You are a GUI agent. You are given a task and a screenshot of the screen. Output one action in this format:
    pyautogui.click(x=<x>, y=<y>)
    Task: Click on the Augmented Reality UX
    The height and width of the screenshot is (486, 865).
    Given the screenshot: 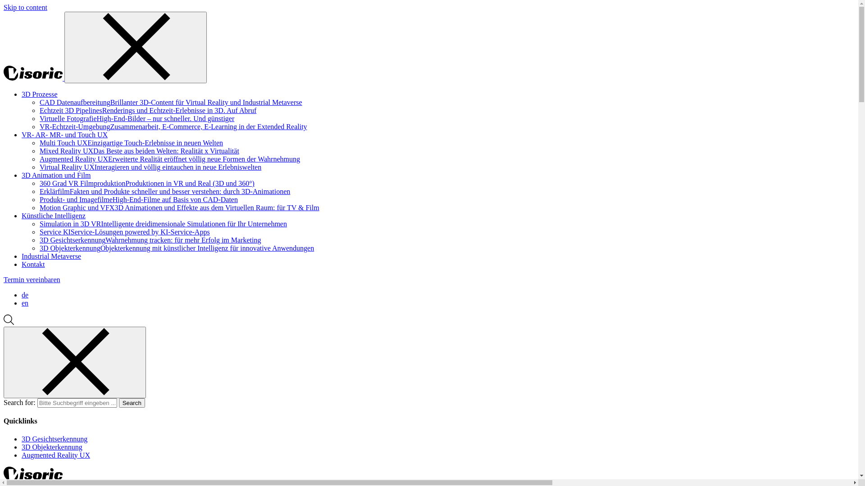 What is the action you would take?
    pyautogui.click(x=56, y=455)
    